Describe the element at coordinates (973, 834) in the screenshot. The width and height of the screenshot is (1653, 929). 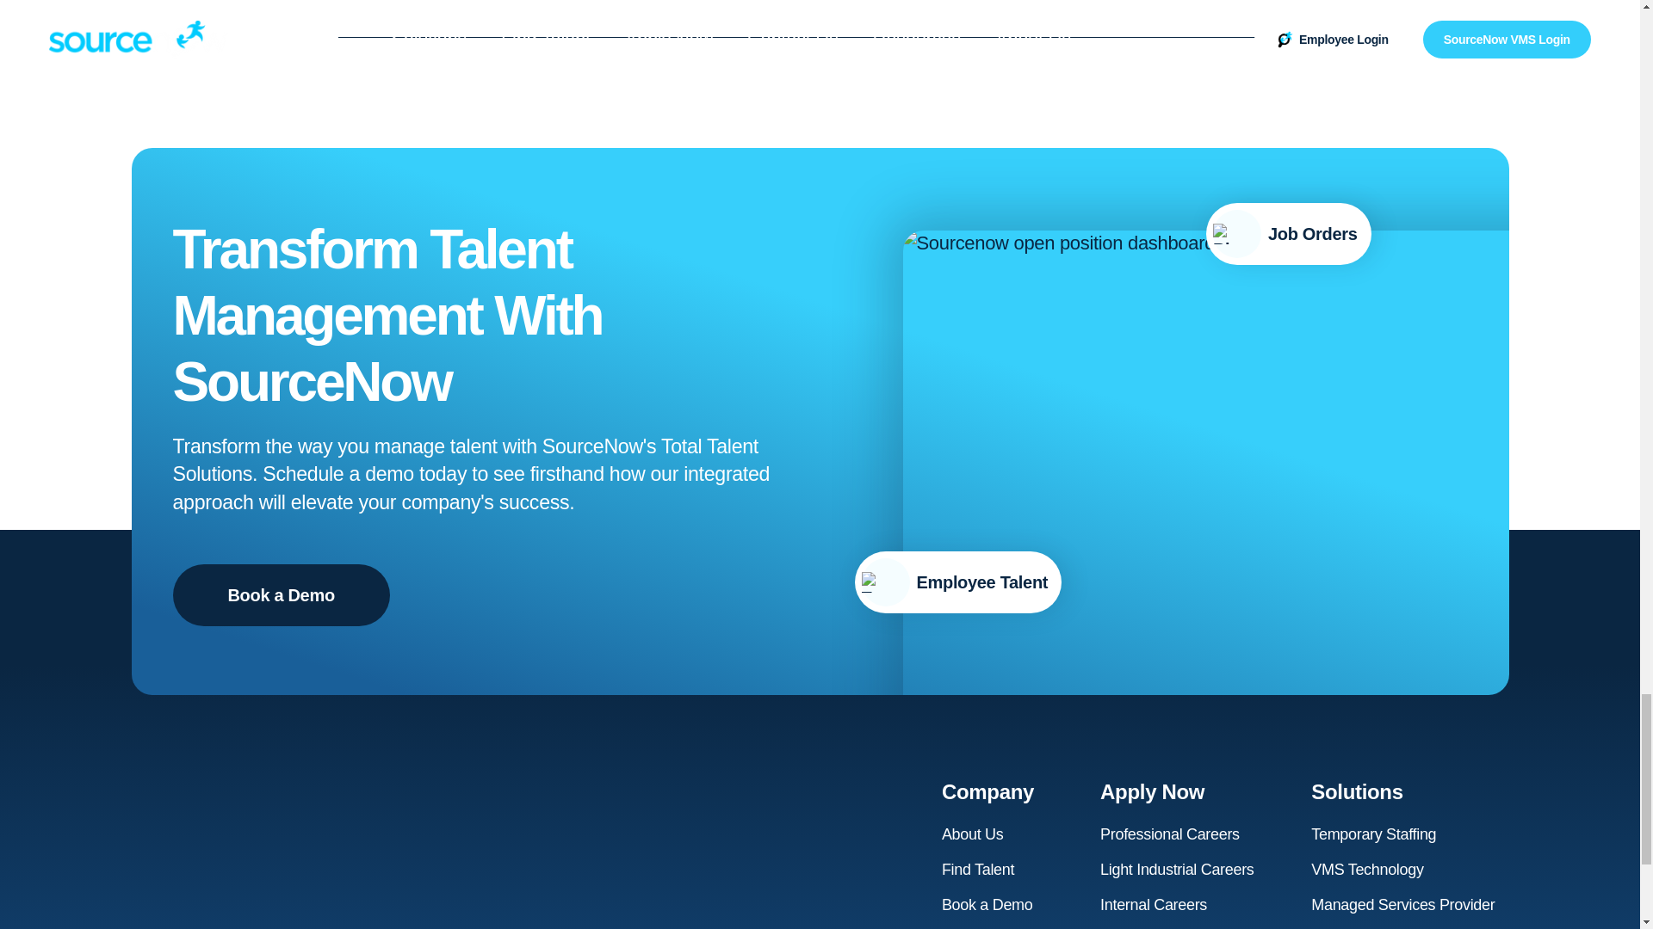
I see `About Us` at that location.